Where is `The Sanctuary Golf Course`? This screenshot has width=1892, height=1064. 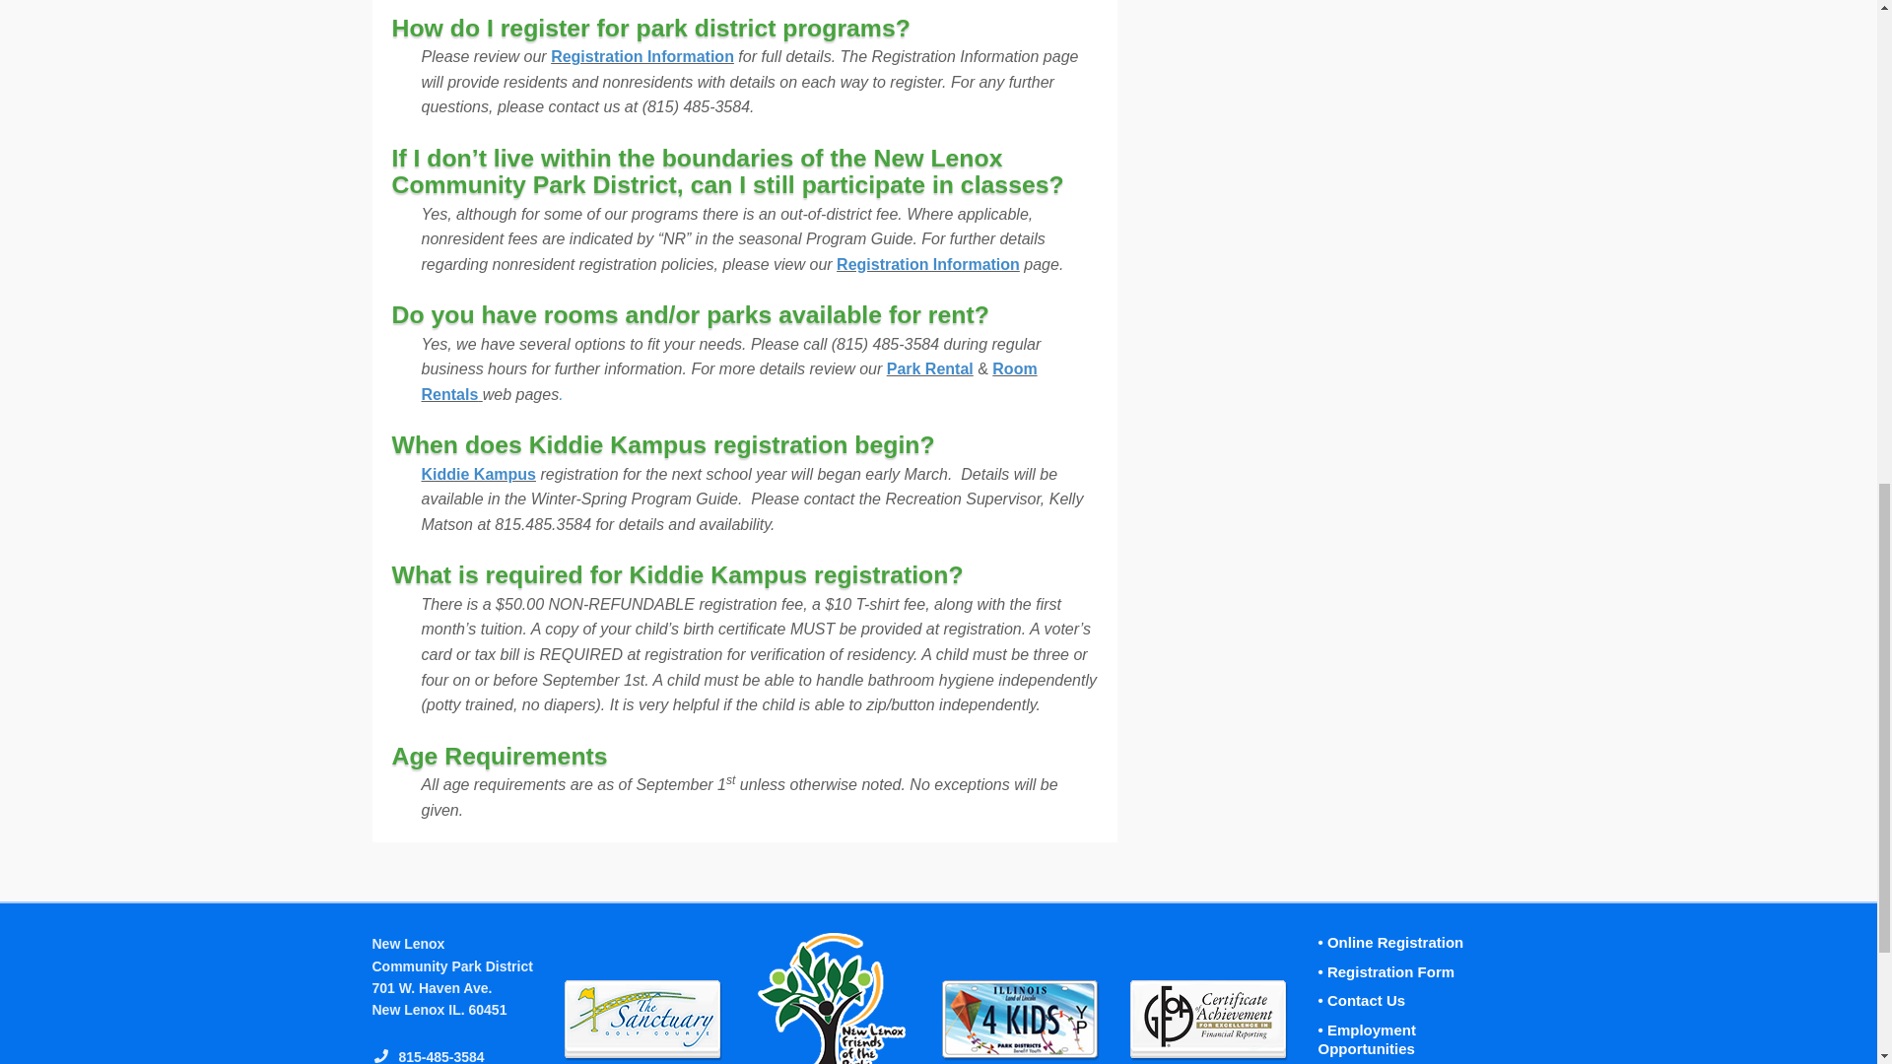
The Sanctuary Golf Course is located at coordinates (642, 1020).